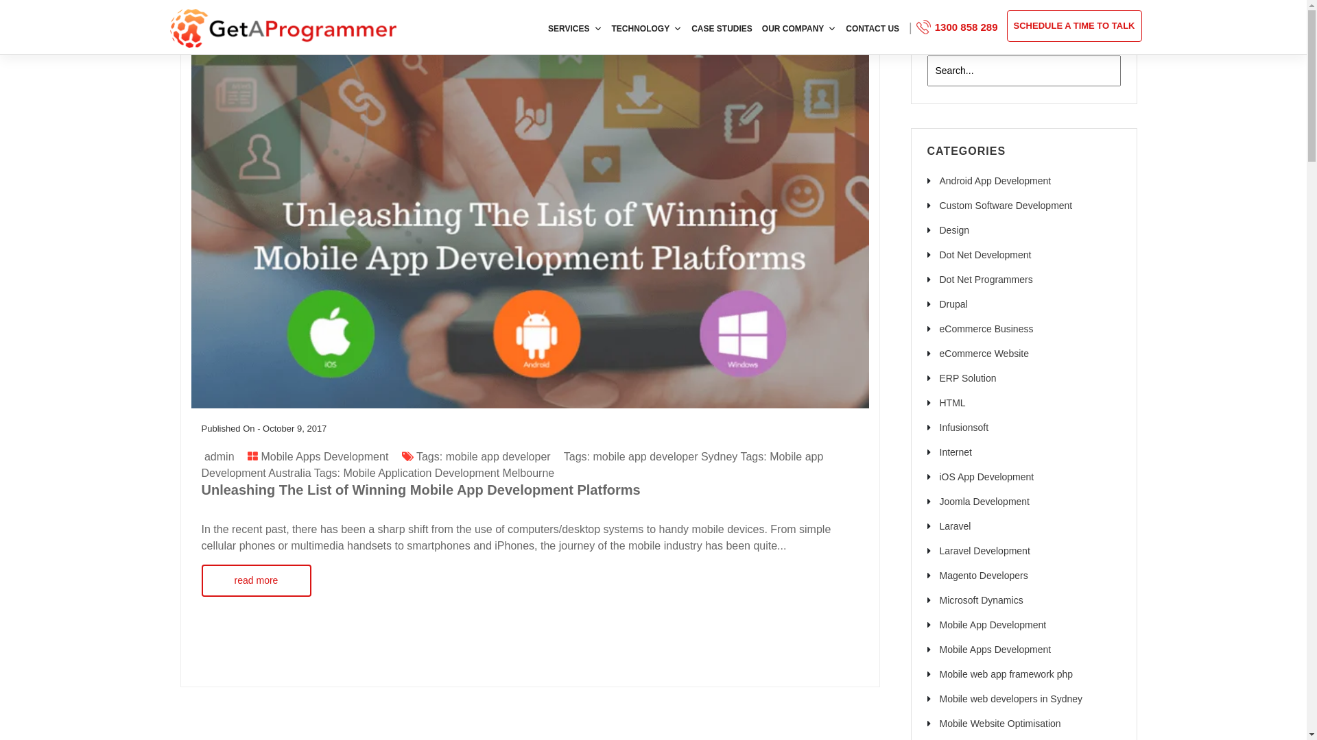  What do you see at coordinates (955, 230) in the screenshot?
I see `Design` at bounding box center [955, 230].